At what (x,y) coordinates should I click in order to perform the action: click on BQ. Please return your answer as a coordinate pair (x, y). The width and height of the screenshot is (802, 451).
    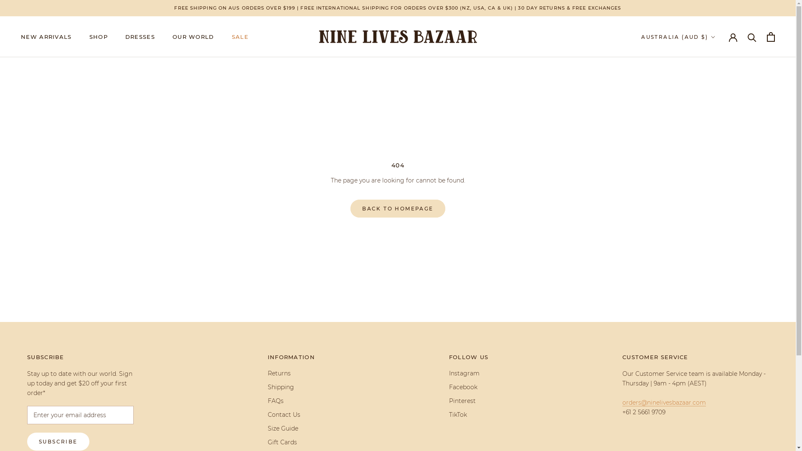
    Looking at the image, I should click on (708, 167).